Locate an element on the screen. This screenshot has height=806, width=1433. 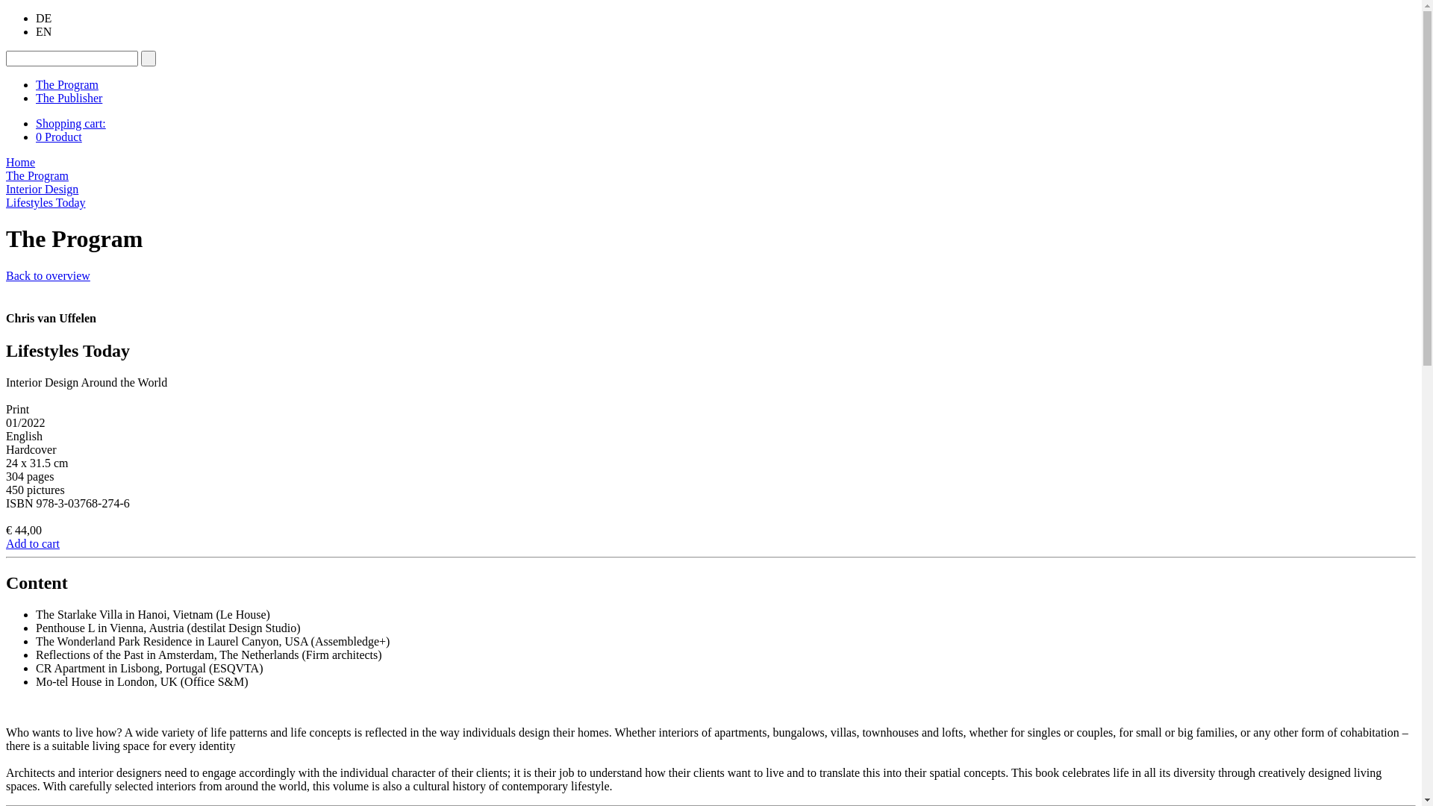
Interior Design is located at coordinates (42, 190).